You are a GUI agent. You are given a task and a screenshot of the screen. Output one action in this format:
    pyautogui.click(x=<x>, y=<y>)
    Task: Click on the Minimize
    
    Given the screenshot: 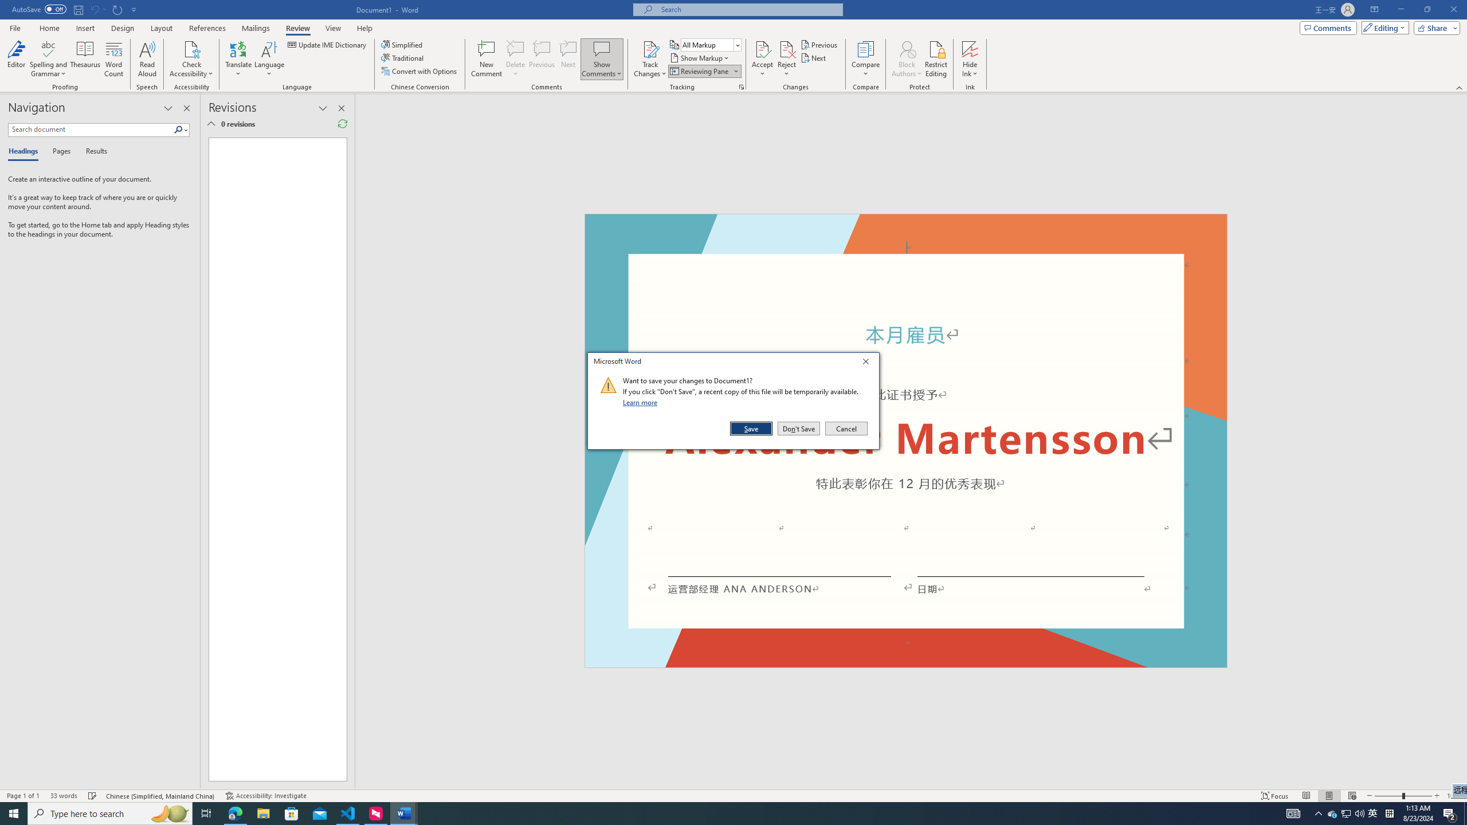 What is the action you would take?
    pyautogui.click(x=1401, y=10)
    